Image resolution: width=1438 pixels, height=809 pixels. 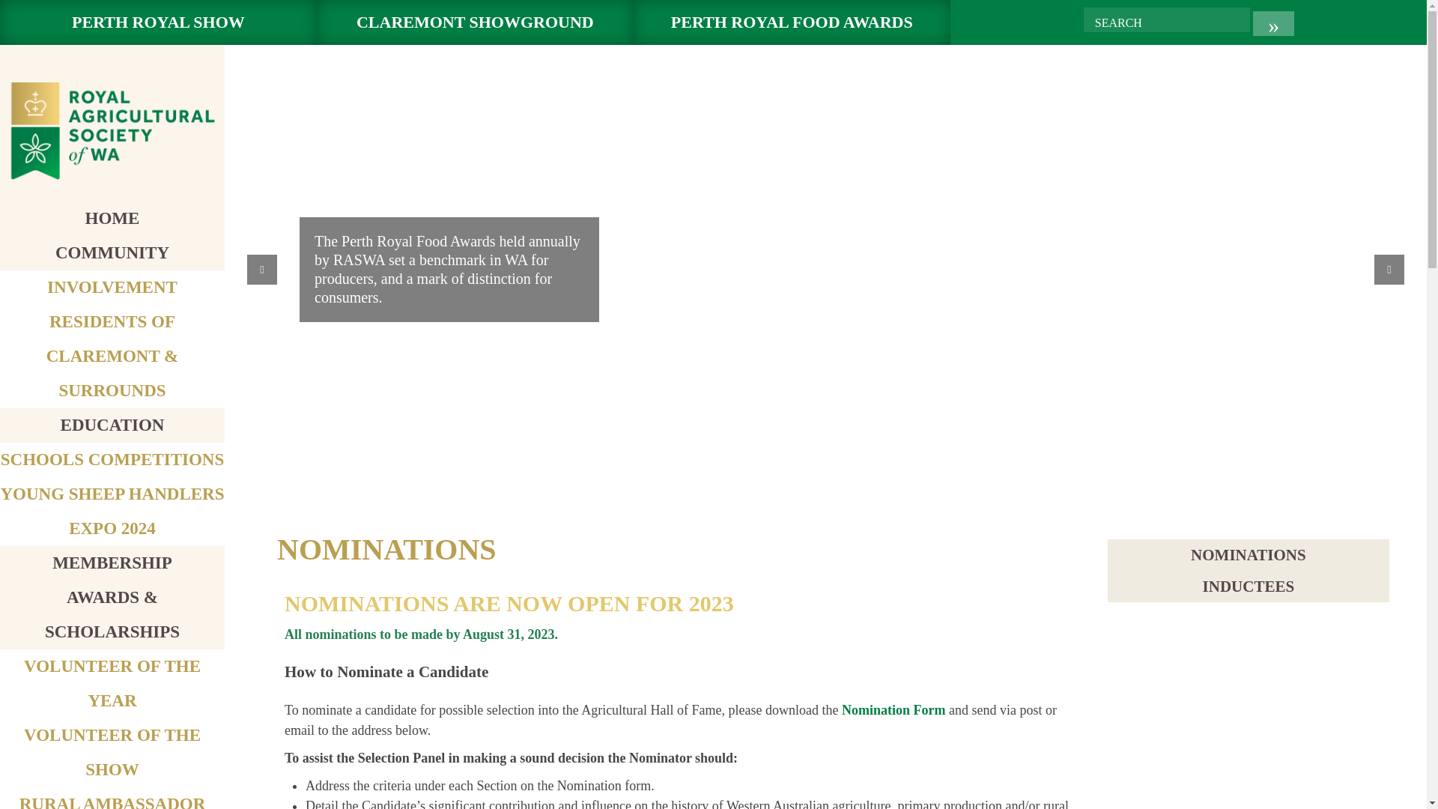 I want to click on COMMUNITY, so click(x=112, y=252).